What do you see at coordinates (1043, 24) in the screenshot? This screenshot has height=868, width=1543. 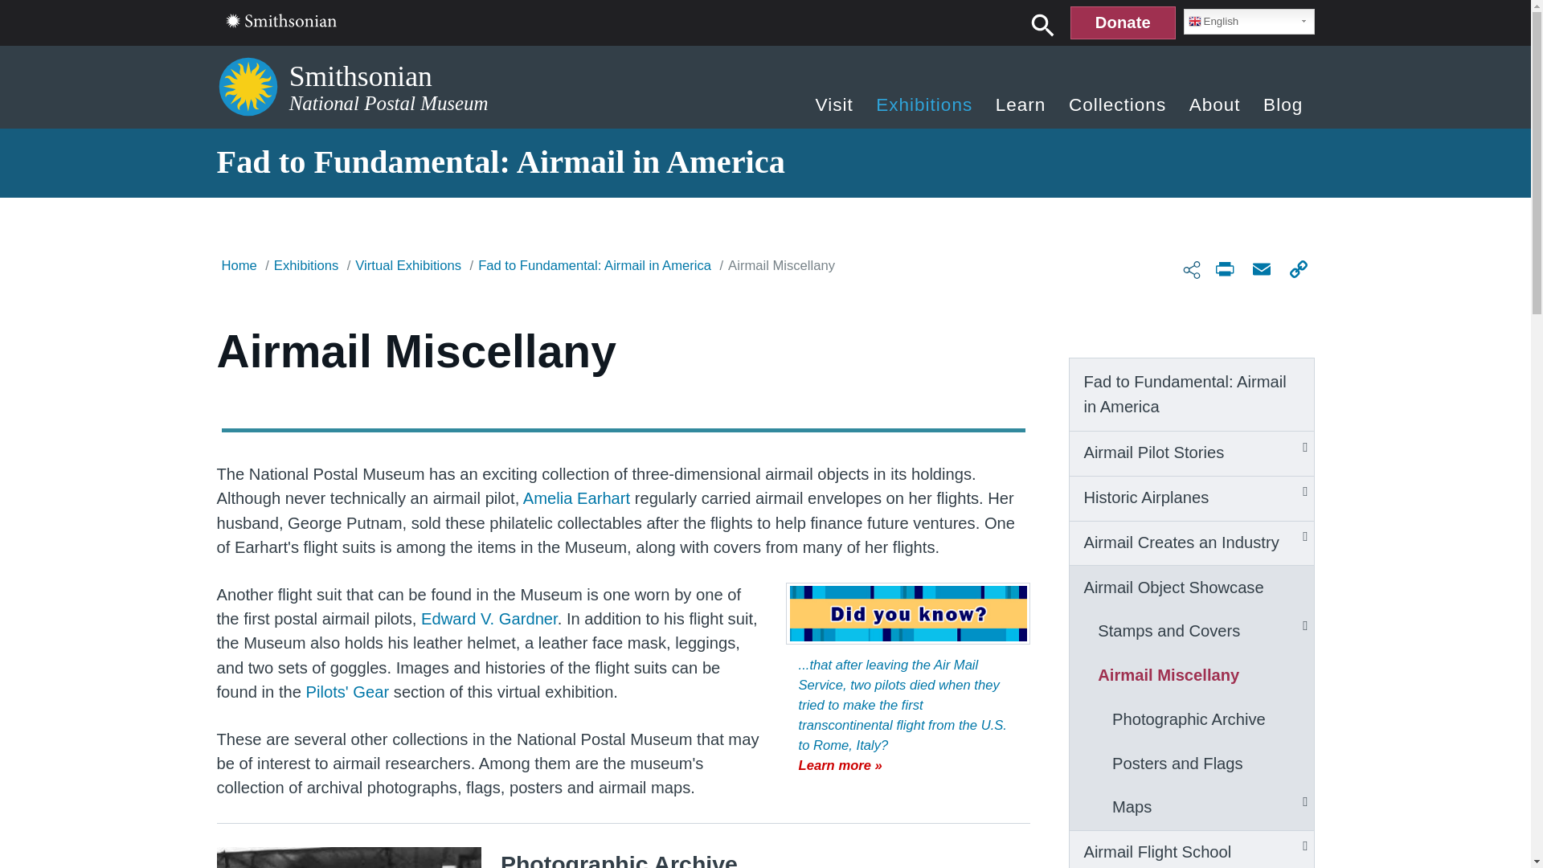 I see `Search` at bounding box center [1043, 24].